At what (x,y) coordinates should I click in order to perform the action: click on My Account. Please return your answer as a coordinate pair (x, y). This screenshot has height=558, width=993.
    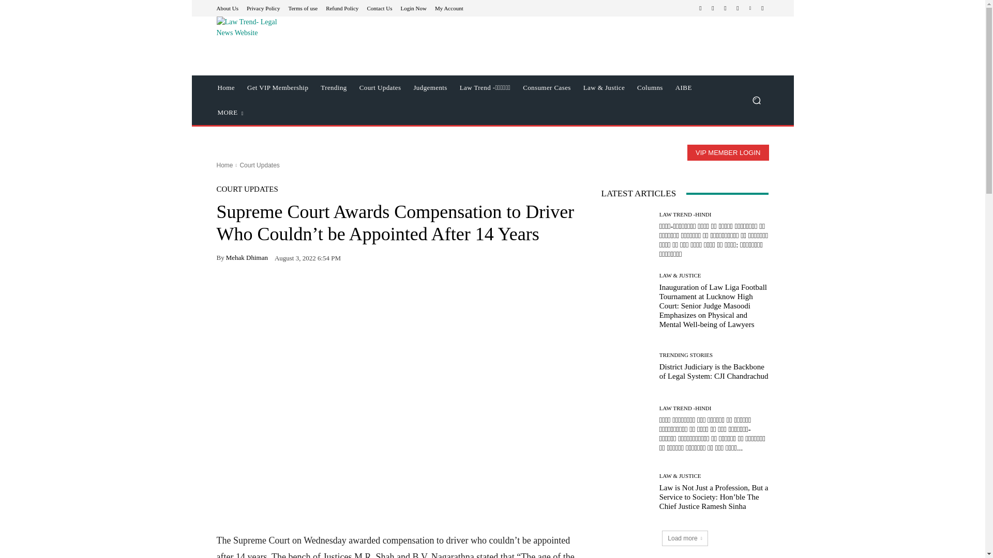
    Looking at the image, I should click on (449, 7).